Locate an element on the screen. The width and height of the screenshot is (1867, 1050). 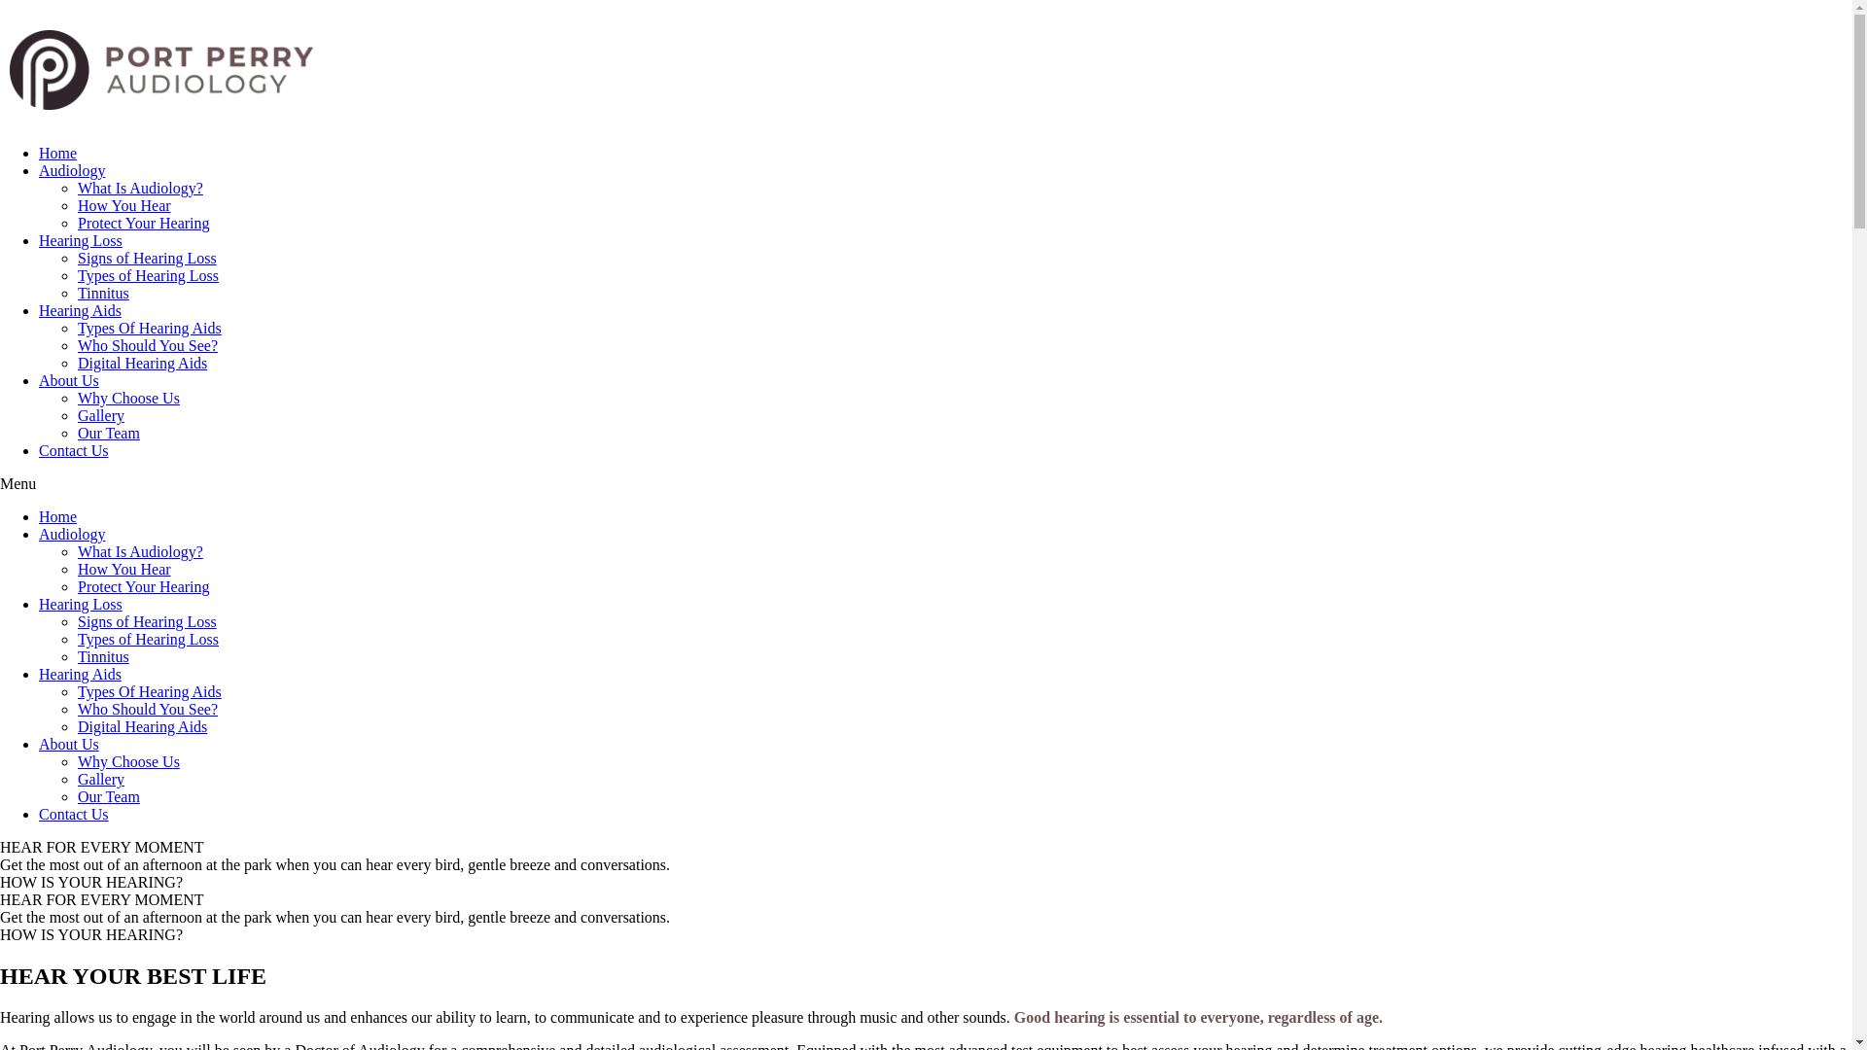
Audiology is located at coordinates (72, 535).